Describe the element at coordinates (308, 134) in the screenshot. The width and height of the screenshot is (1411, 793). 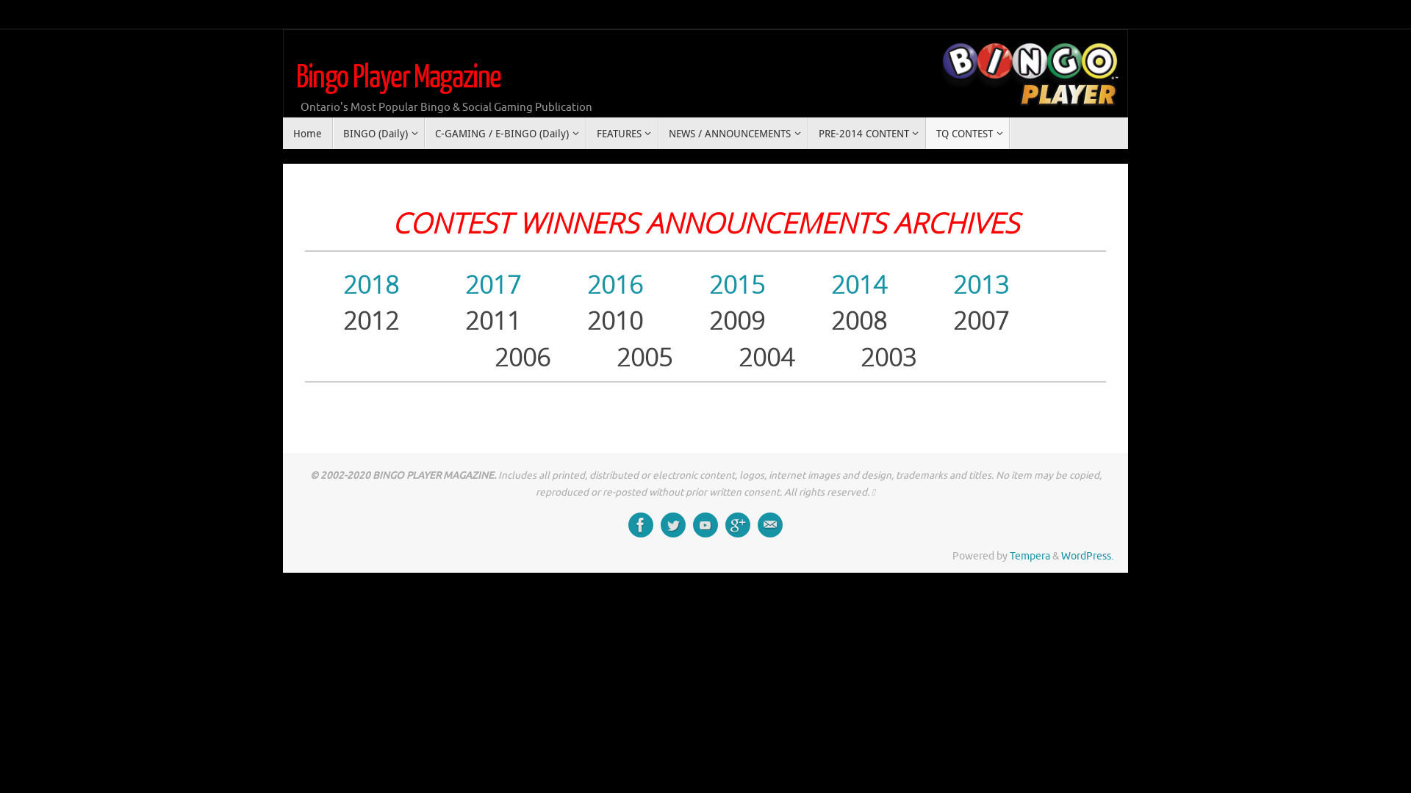
I see `Home` at that location.